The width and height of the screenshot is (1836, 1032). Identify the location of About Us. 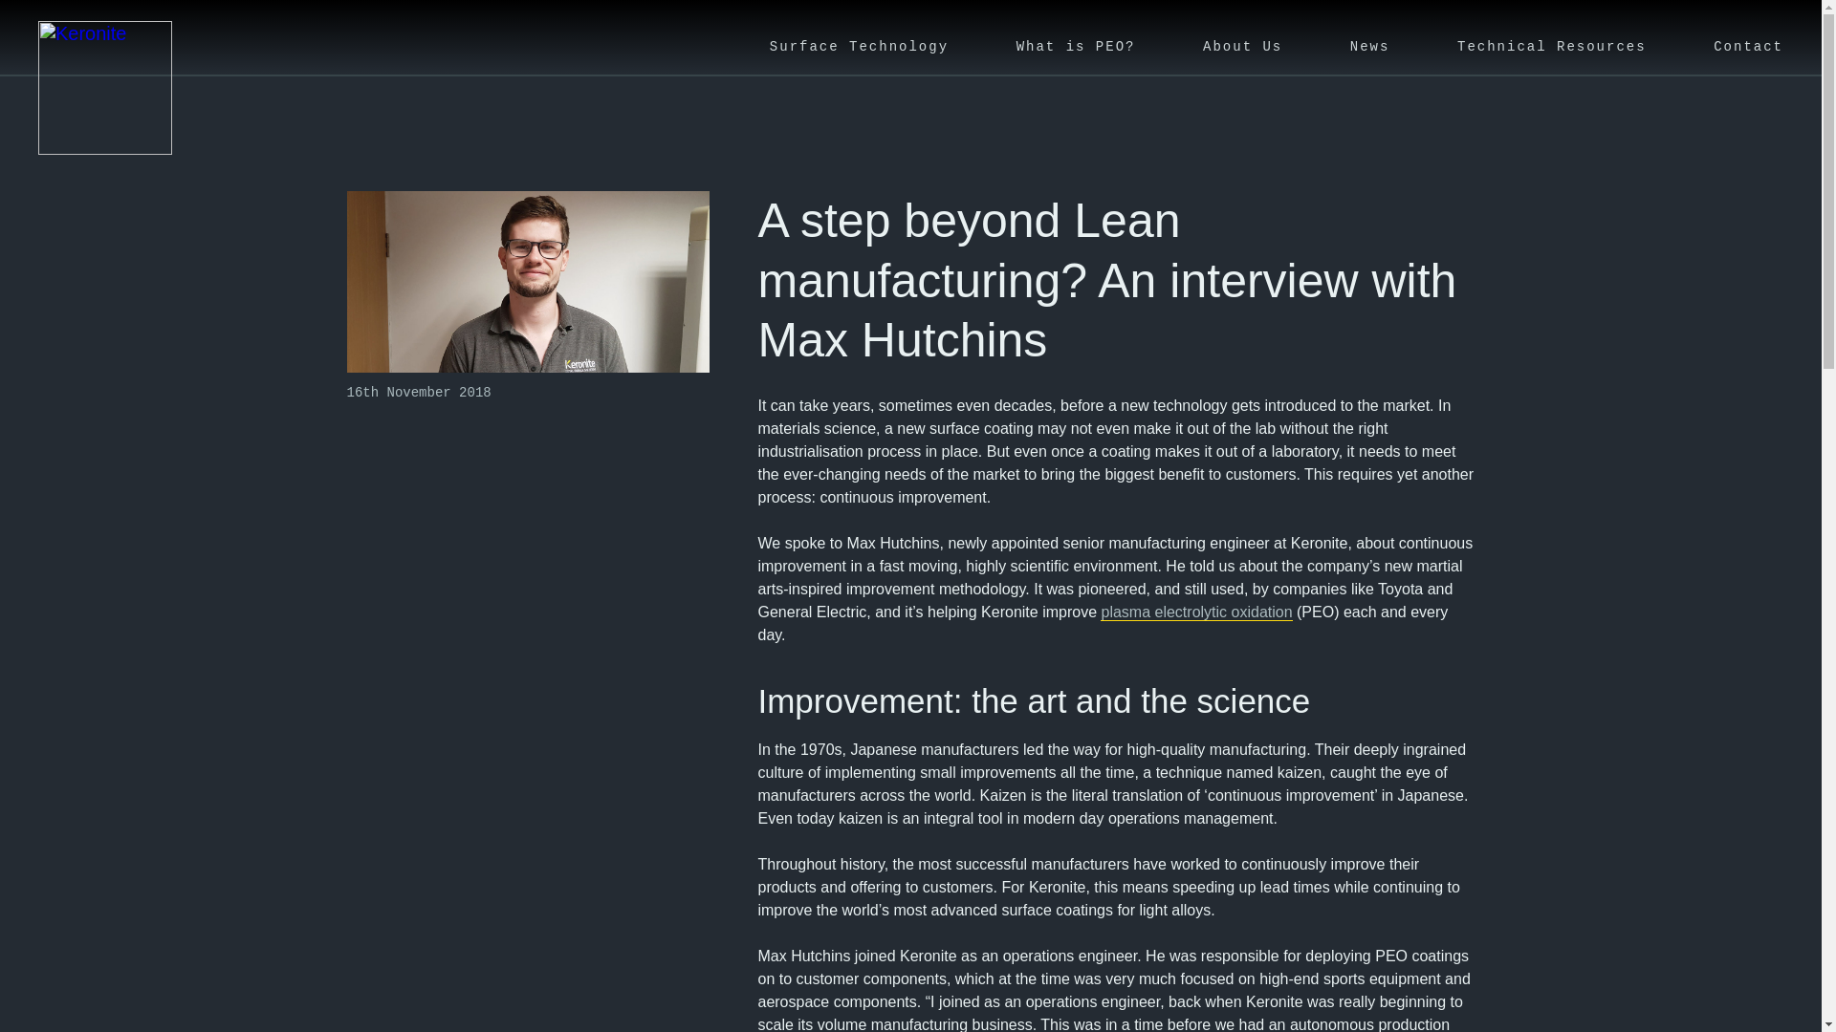
(1241, 38).